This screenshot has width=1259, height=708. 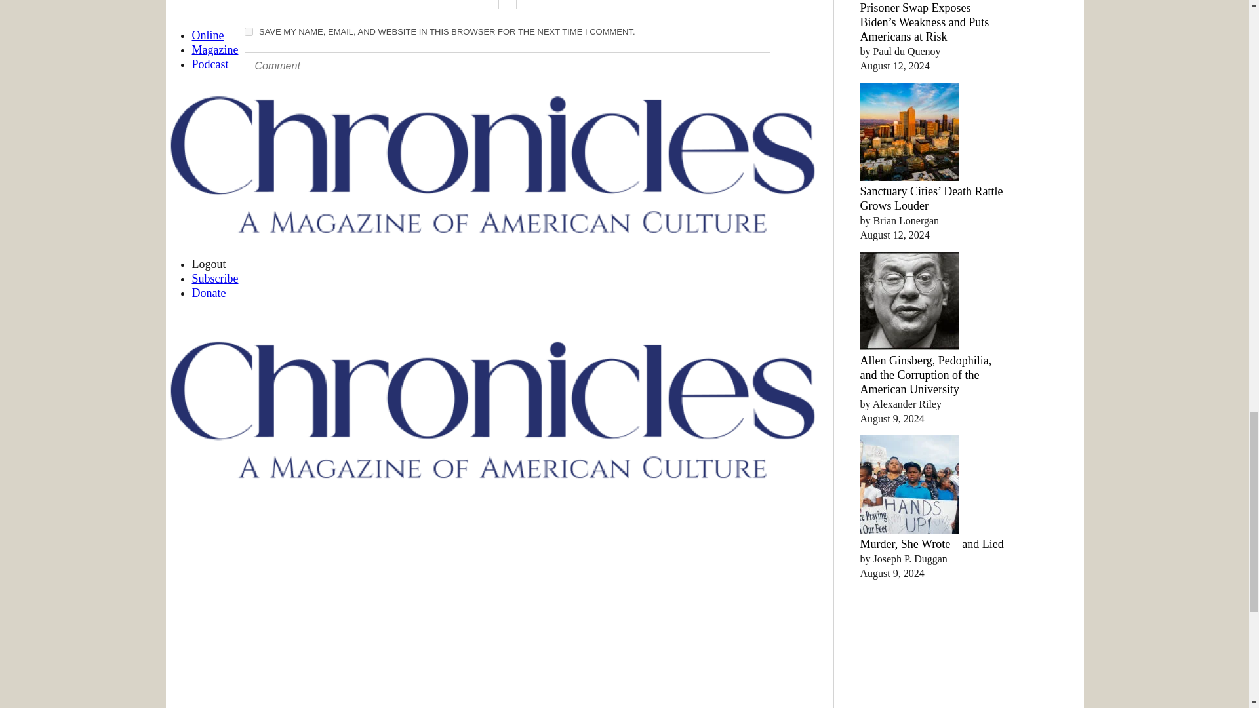 I want to click on Add Comment, so click(x=303, y=188).